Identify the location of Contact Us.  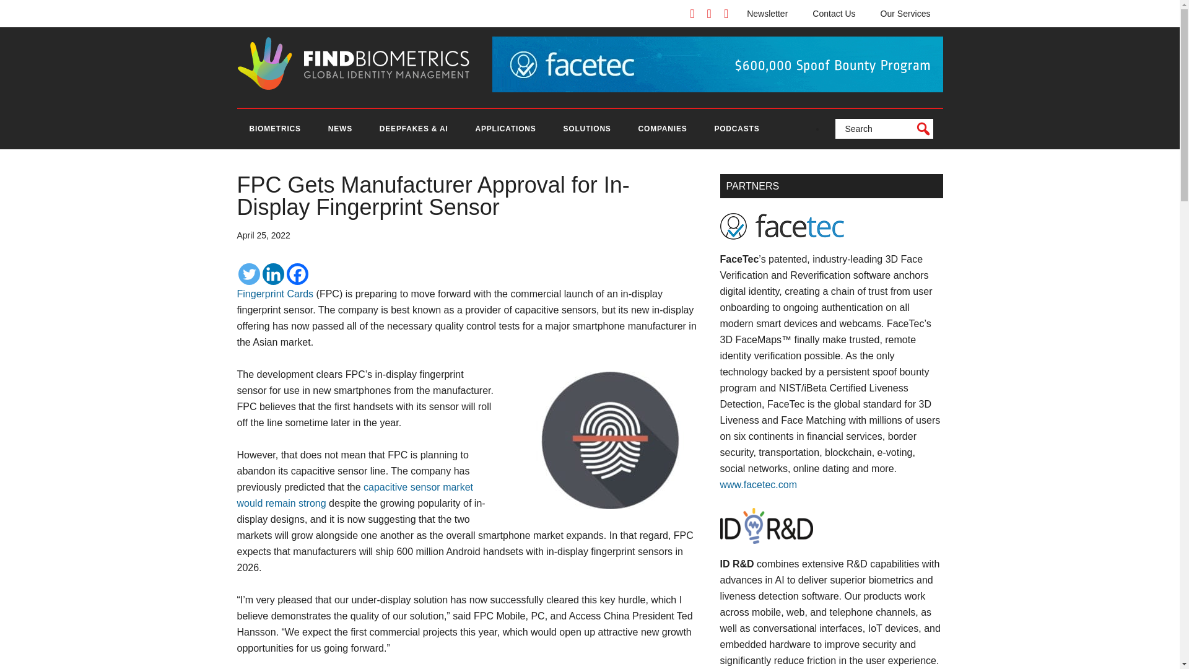
(834, 14).